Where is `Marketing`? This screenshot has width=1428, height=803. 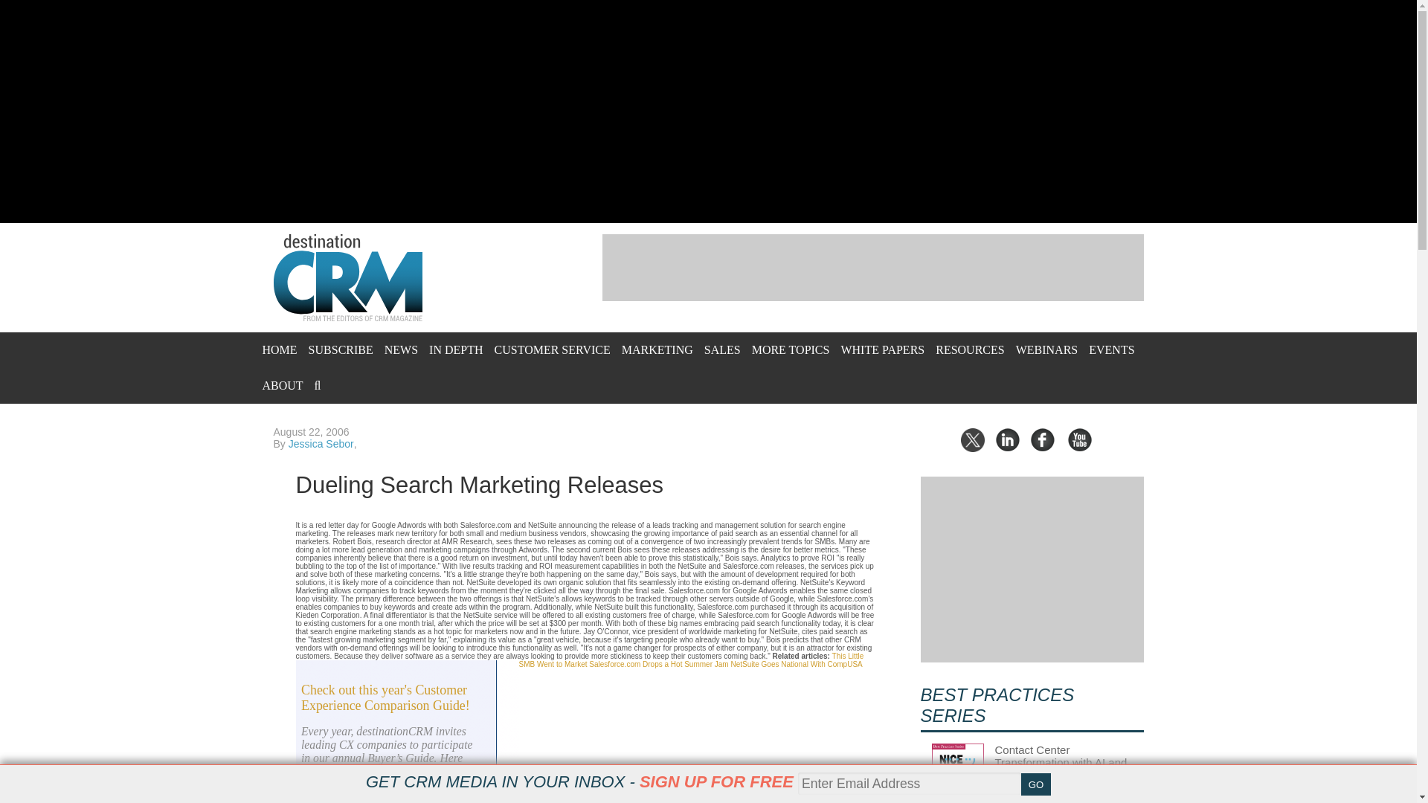 Marketing is located at coordinates (657, 349).